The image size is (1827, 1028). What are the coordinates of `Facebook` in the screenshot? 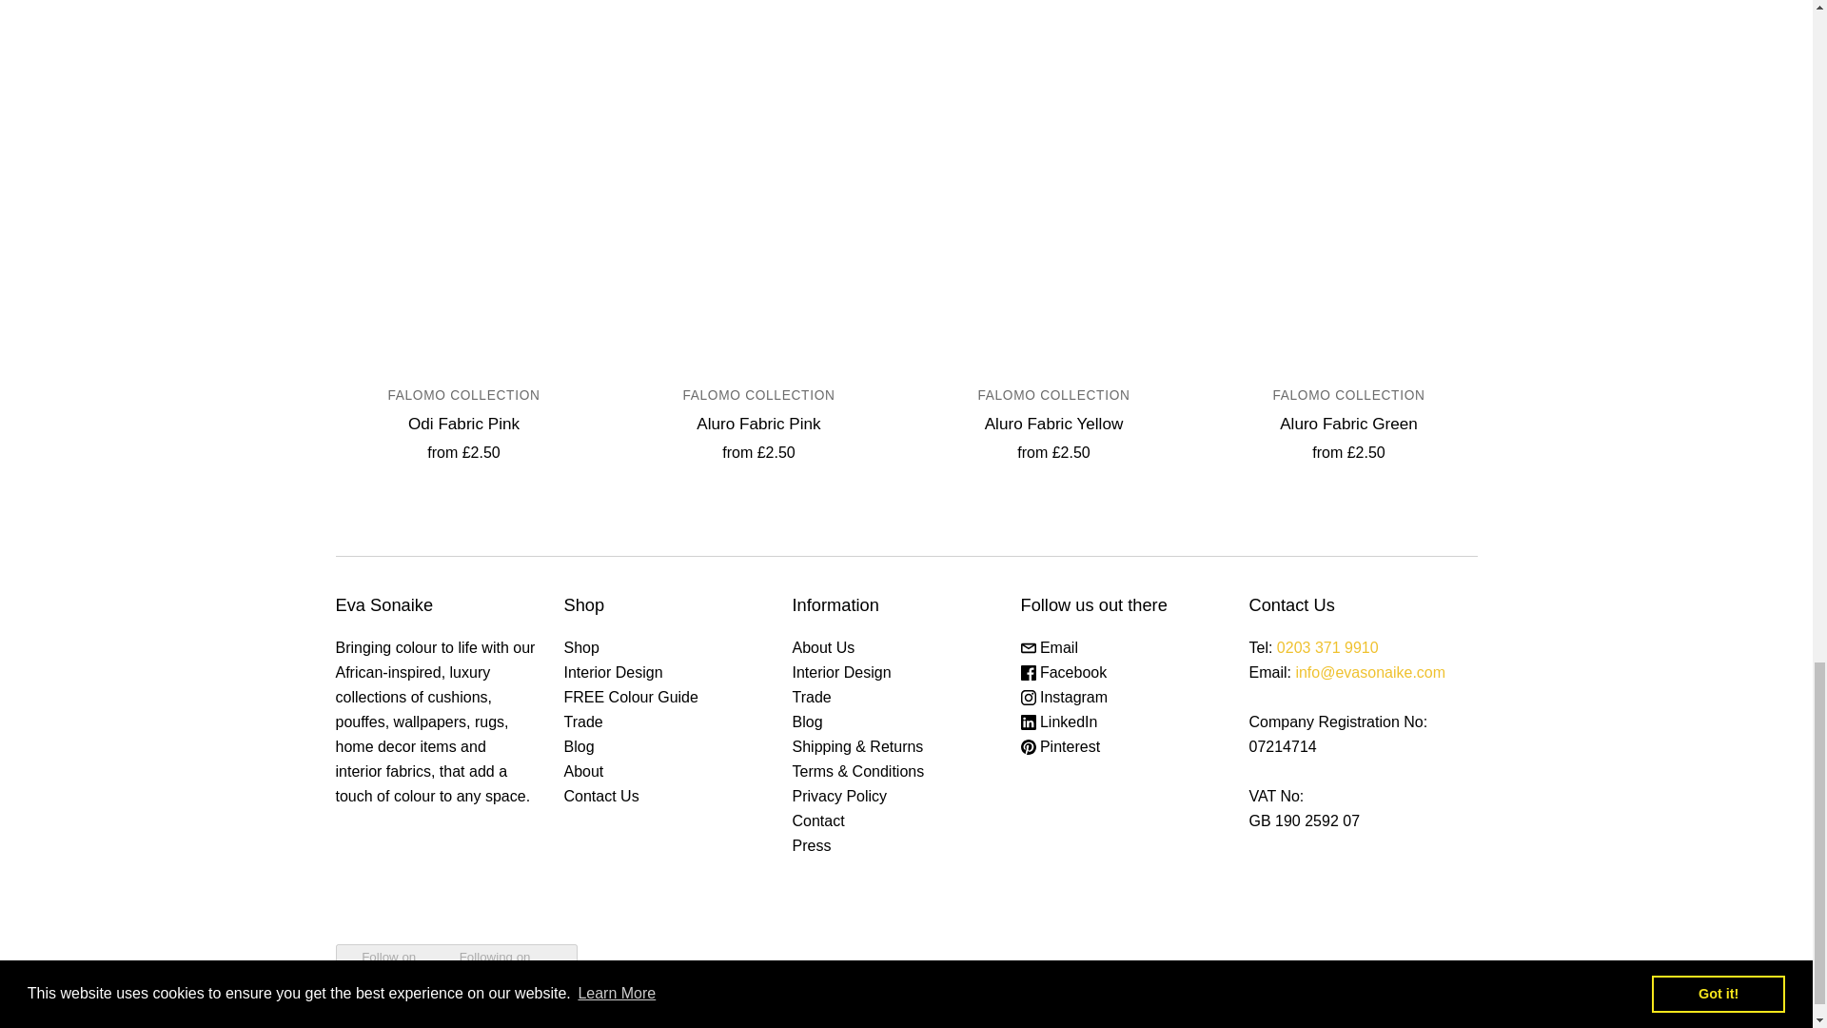 It's located at (1063, 672).